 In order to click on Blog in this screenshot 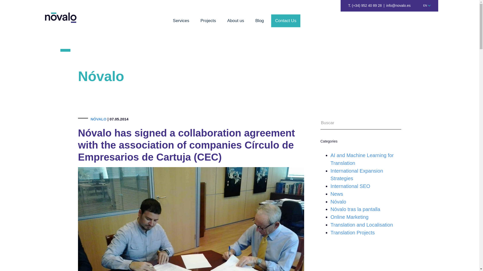, I will do `click(260, 22)`.